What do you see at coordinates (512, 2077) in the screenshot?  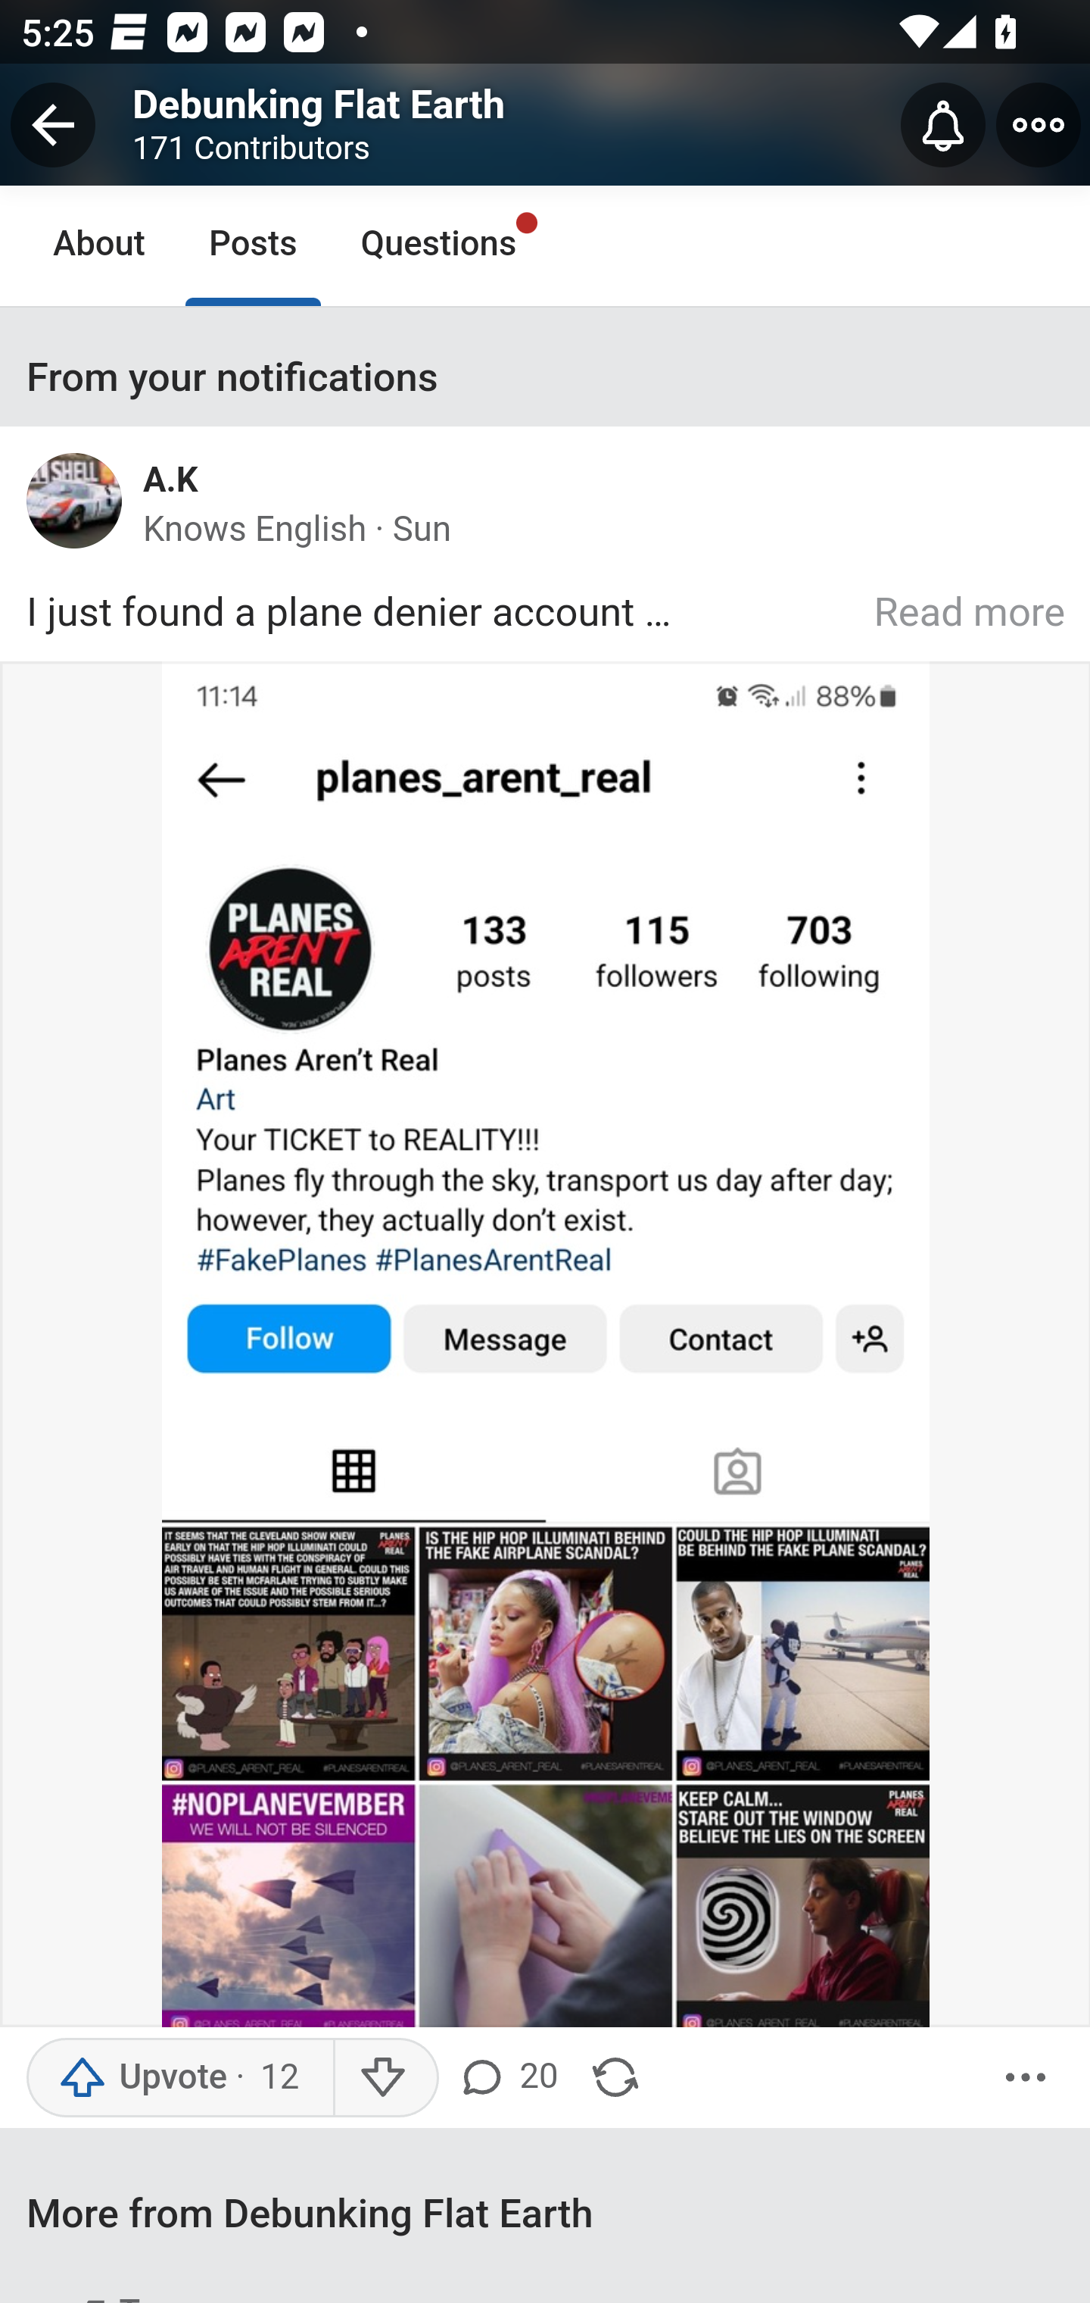 I see `20 comments` at bounding box center [512, 2077].